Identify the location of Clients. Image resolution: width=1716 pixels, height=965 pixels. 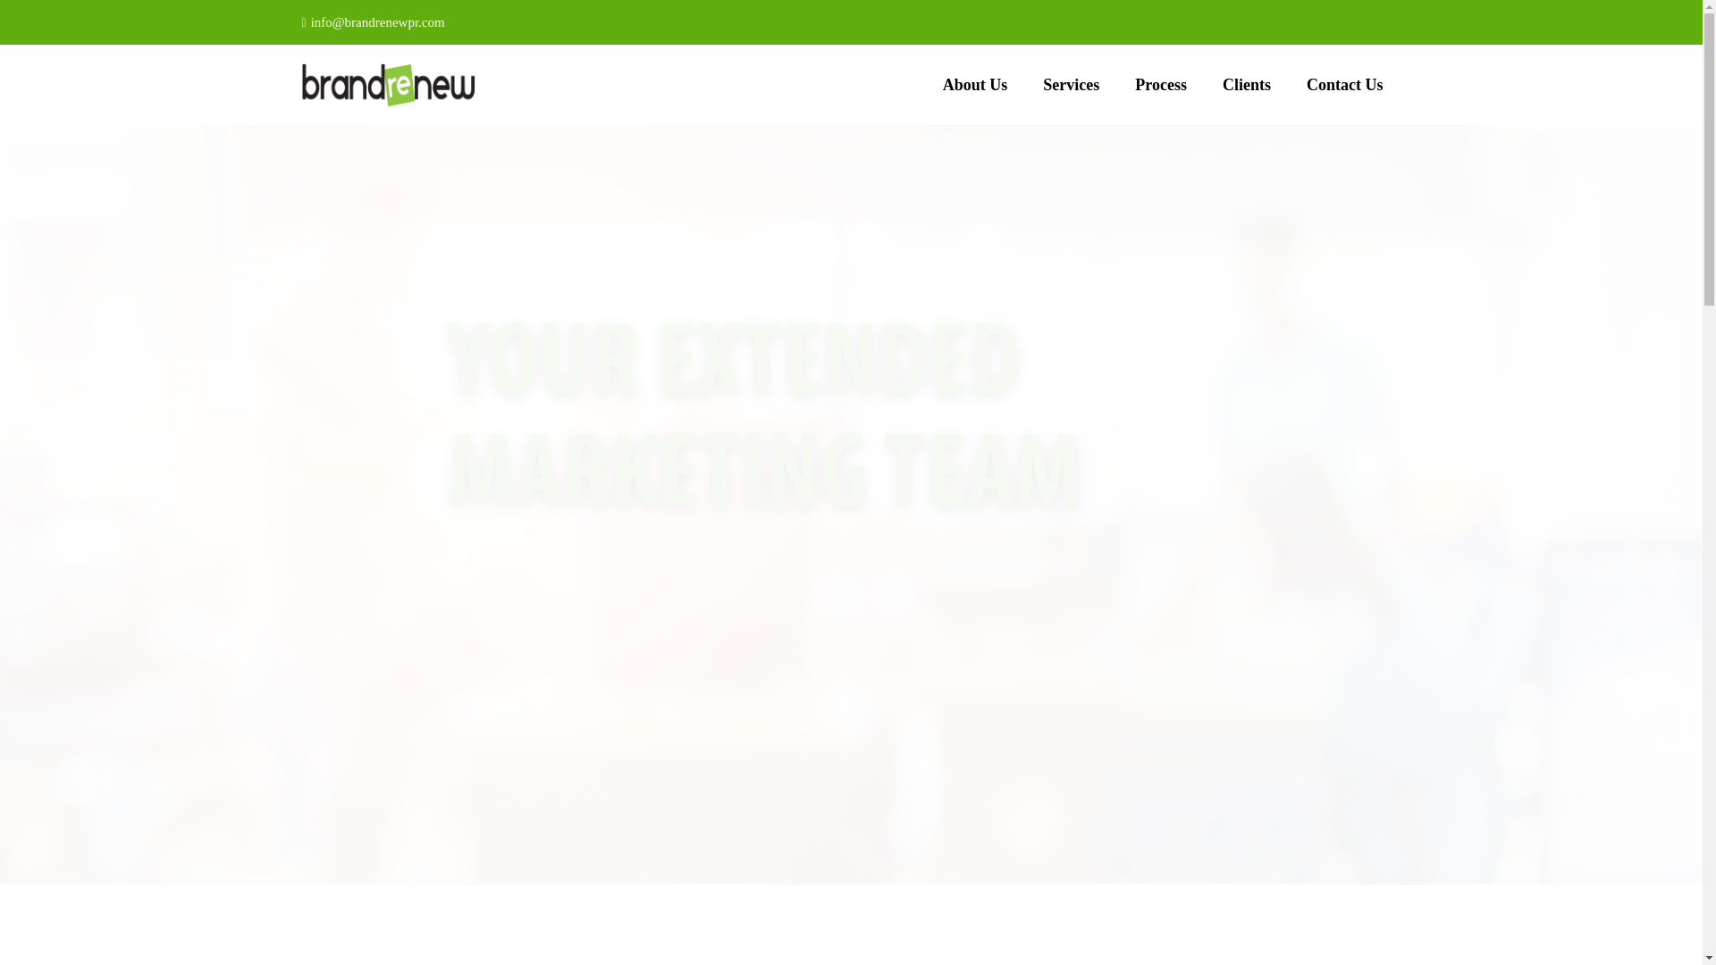
(1246, 84).